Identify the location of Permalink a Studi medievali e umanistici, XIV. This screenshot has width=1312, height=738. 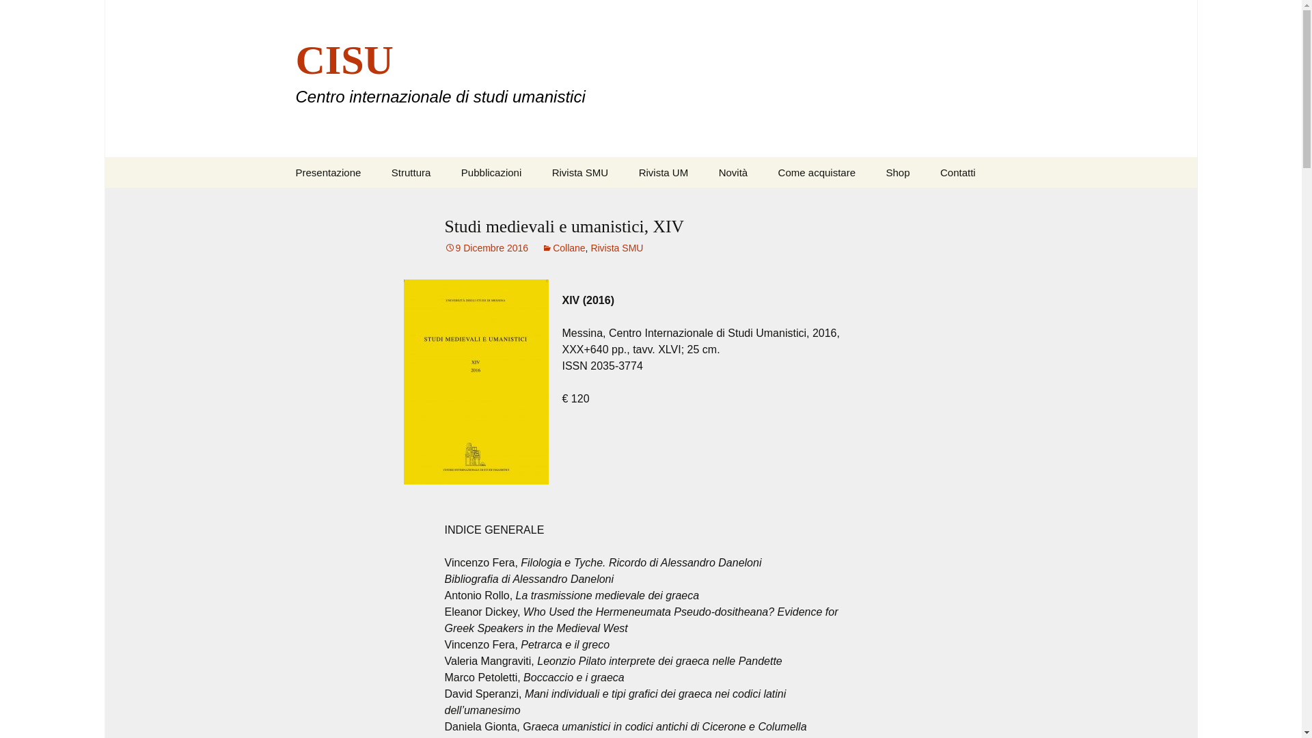
(487, 248).